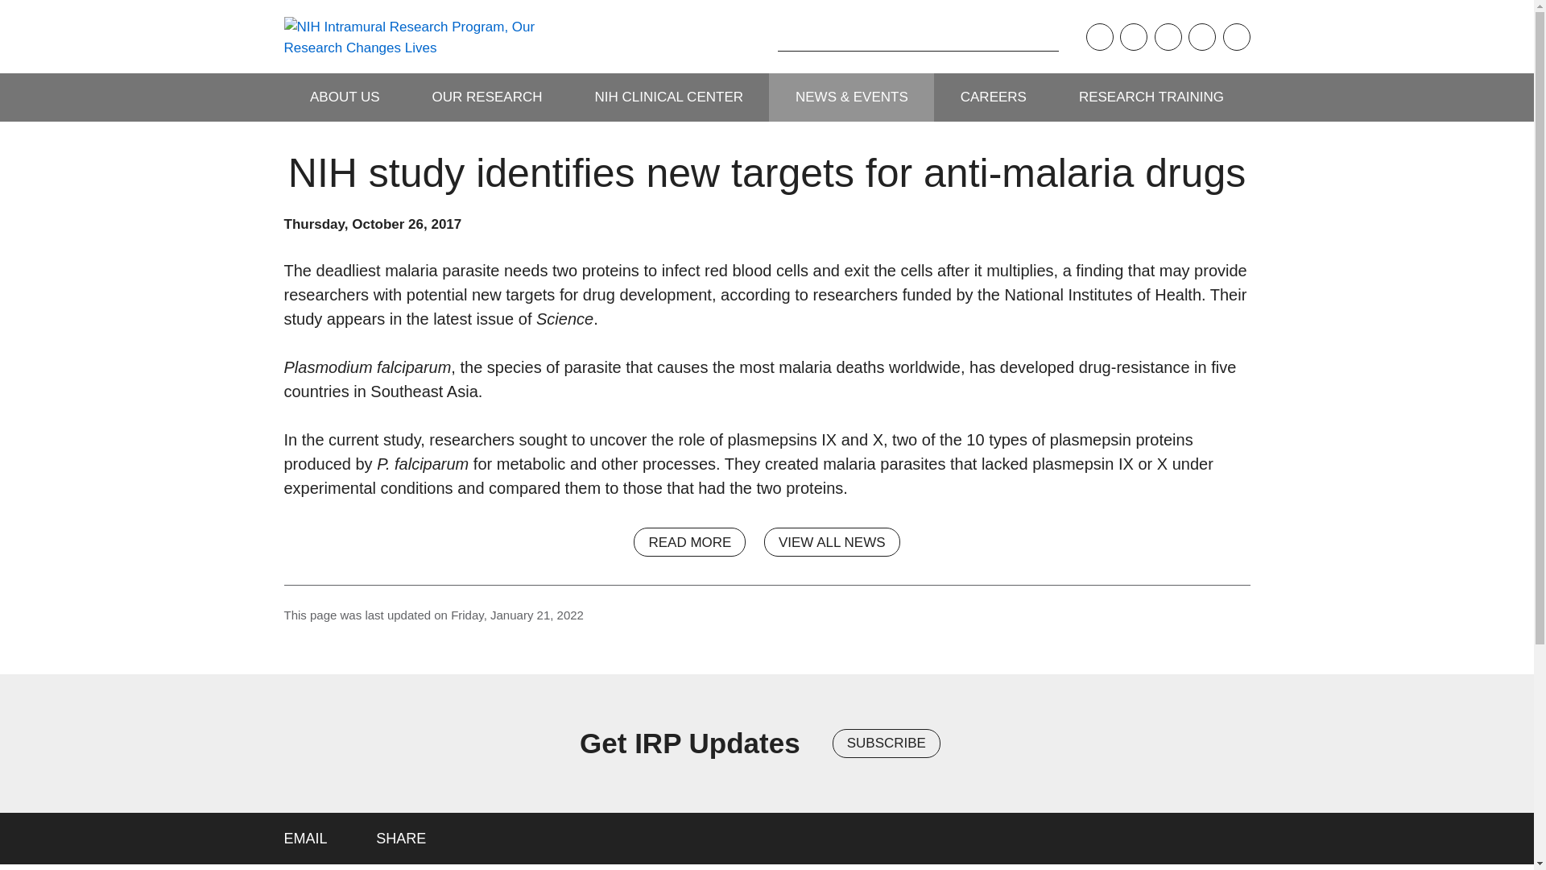 The image size is (1546, 870). I want to click on SEARCH, so click(751, 36).